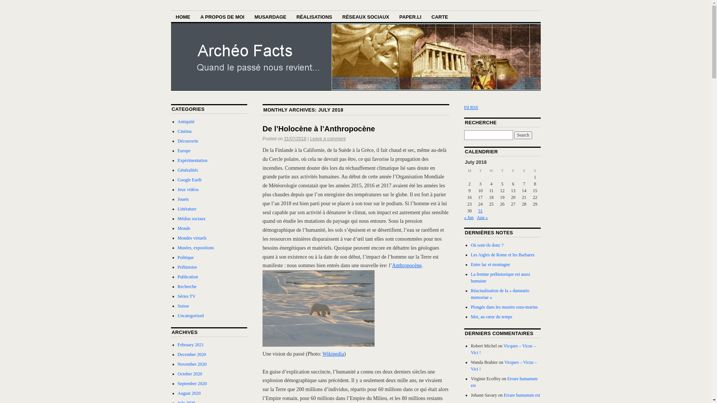 The height and width of the screenshot is (403, 717). What do you see at coordinates (192, 384) in the screenshot?
I see `September 2020` at bounding box center [192, 384].